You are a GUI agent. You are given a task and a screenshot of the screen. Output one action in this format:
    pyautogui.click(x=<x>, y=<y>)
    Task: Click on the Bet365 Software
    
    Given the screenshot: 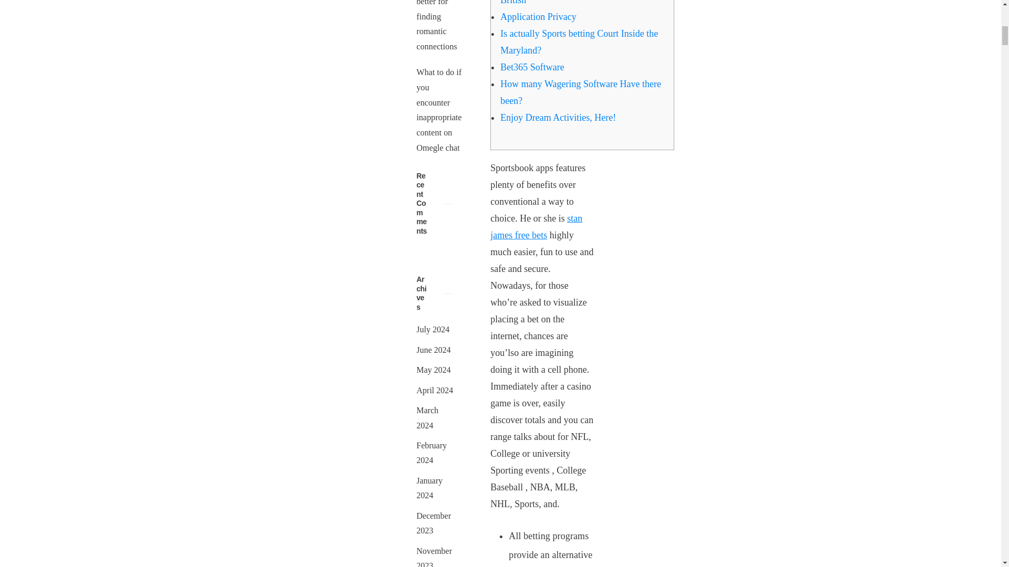 What is the action you would take?
    pyautogui.click(x=532, y=67)
    